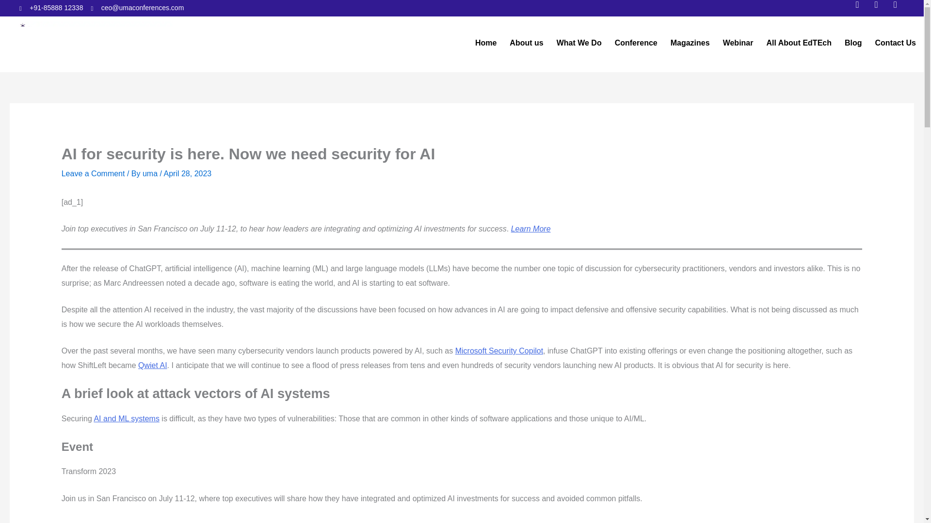  I want to click on View all posts by uma, so click(151, 173).